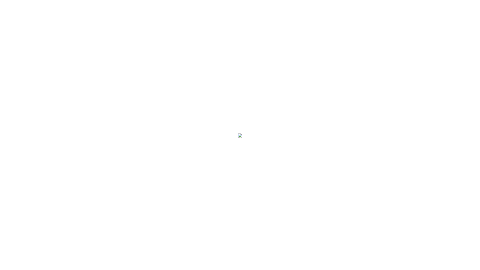 This screenshot has width=480, height=270. Describe the element at coordinates (308, 120) in the screenshot. I see `PROGRAMS` at that location.